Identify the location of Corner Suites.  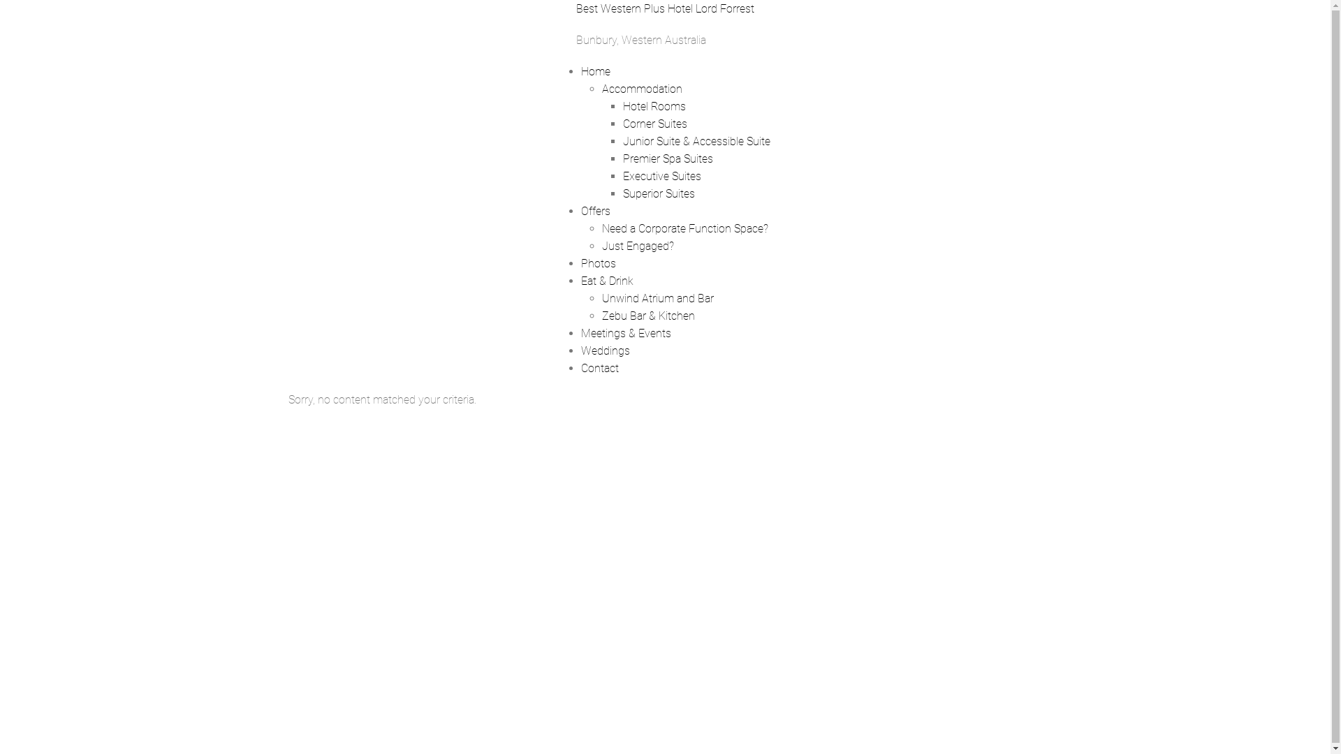
(655, 124).